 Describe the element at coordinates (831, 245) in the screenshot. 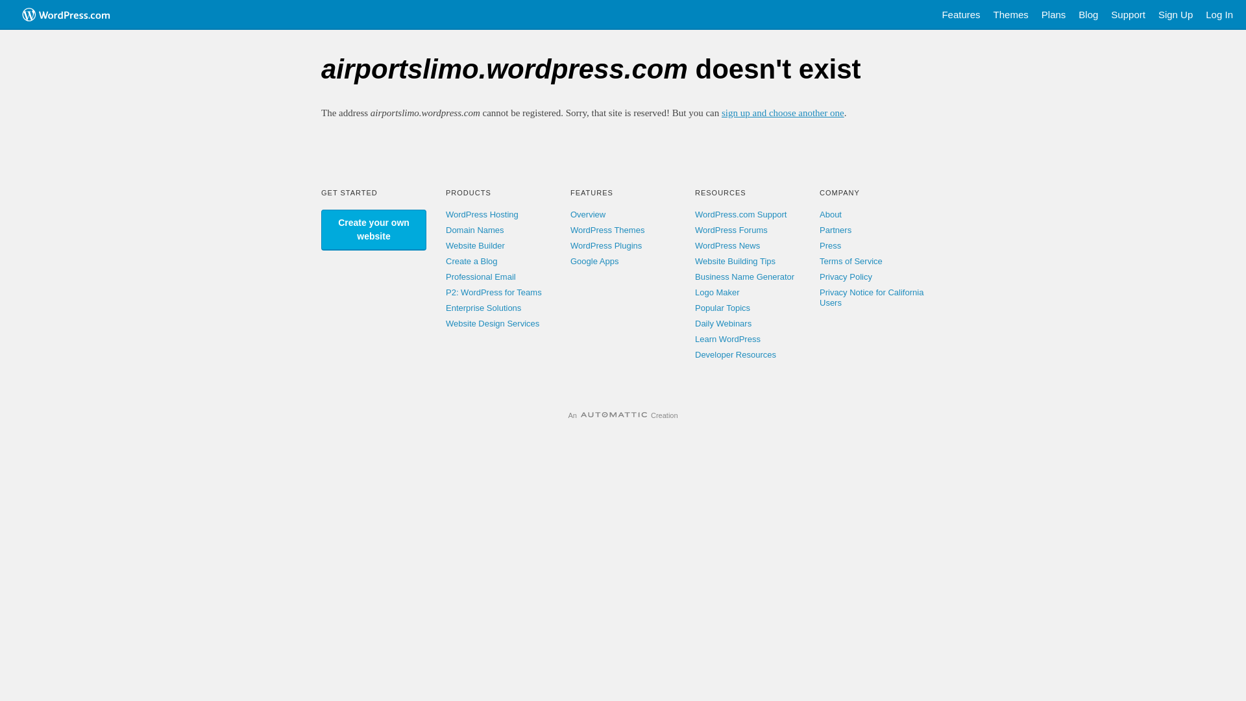

I see `Press` at that location.